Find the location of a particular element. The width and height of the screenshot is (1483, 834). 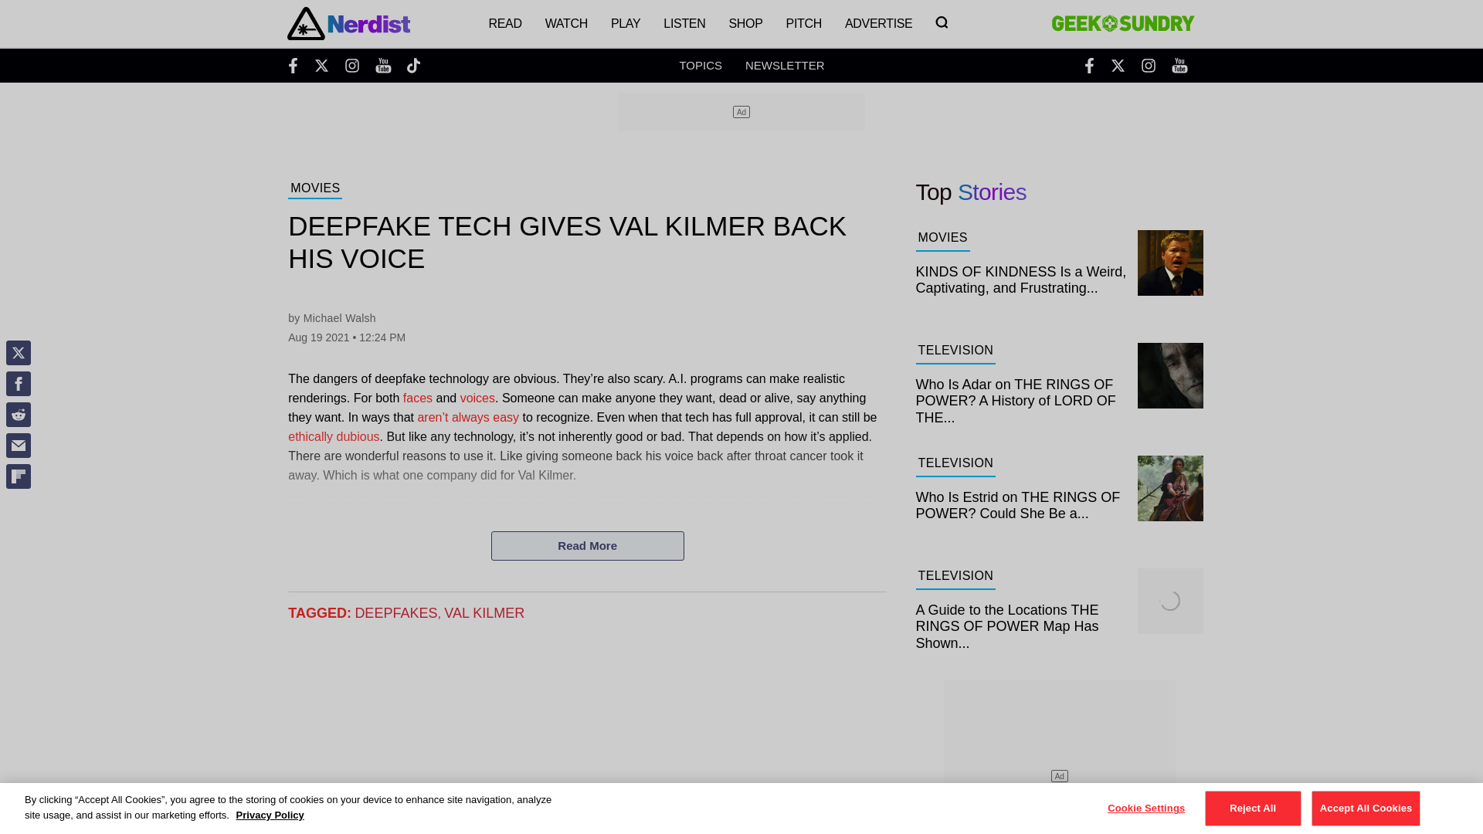

PLAY is located at coordinates (626, 23).